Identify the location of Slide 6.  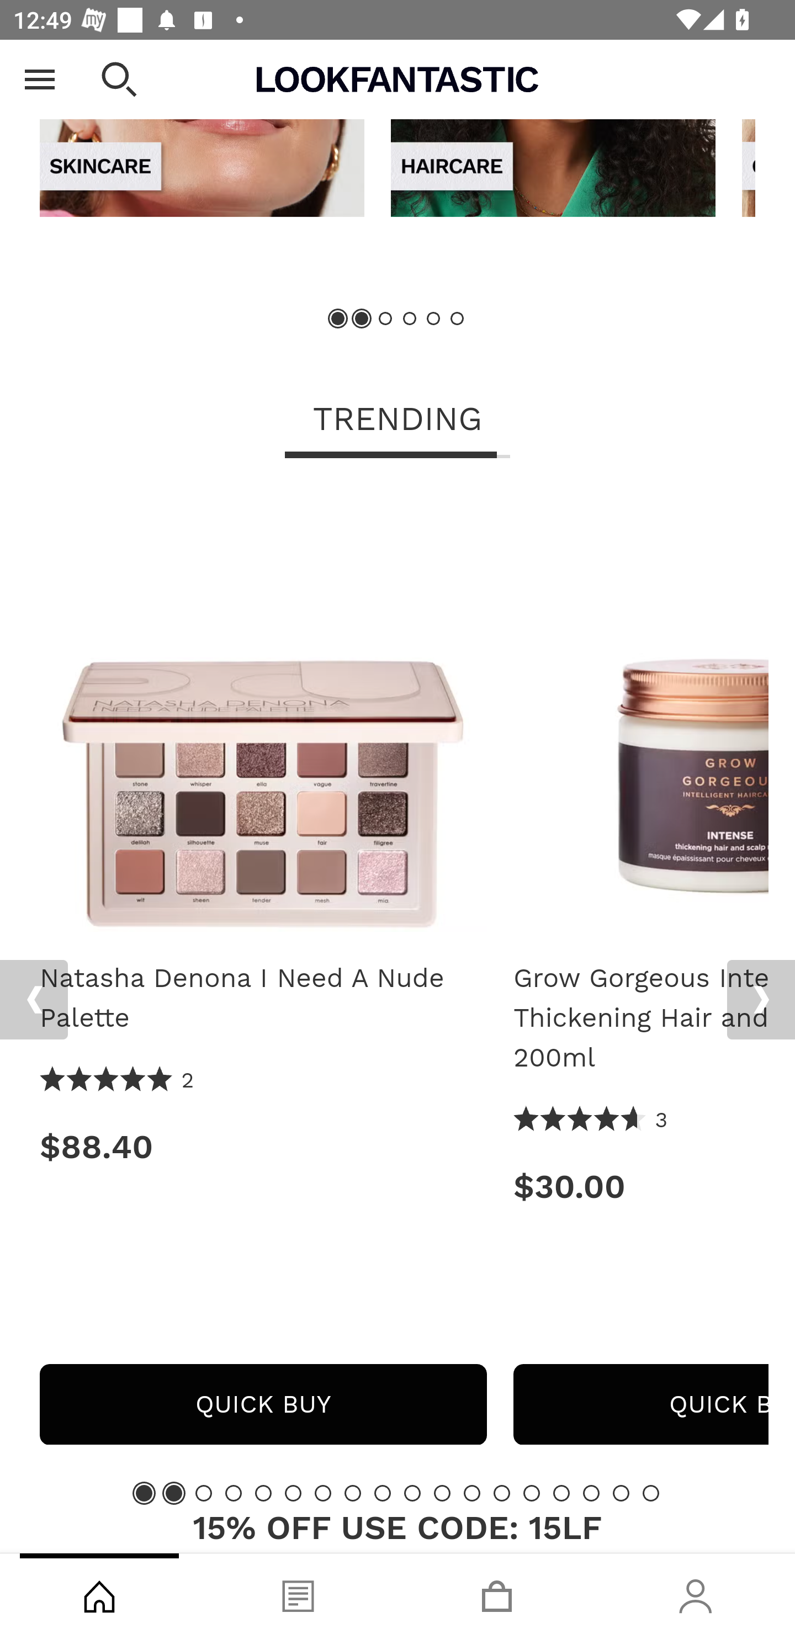
(456, 319).